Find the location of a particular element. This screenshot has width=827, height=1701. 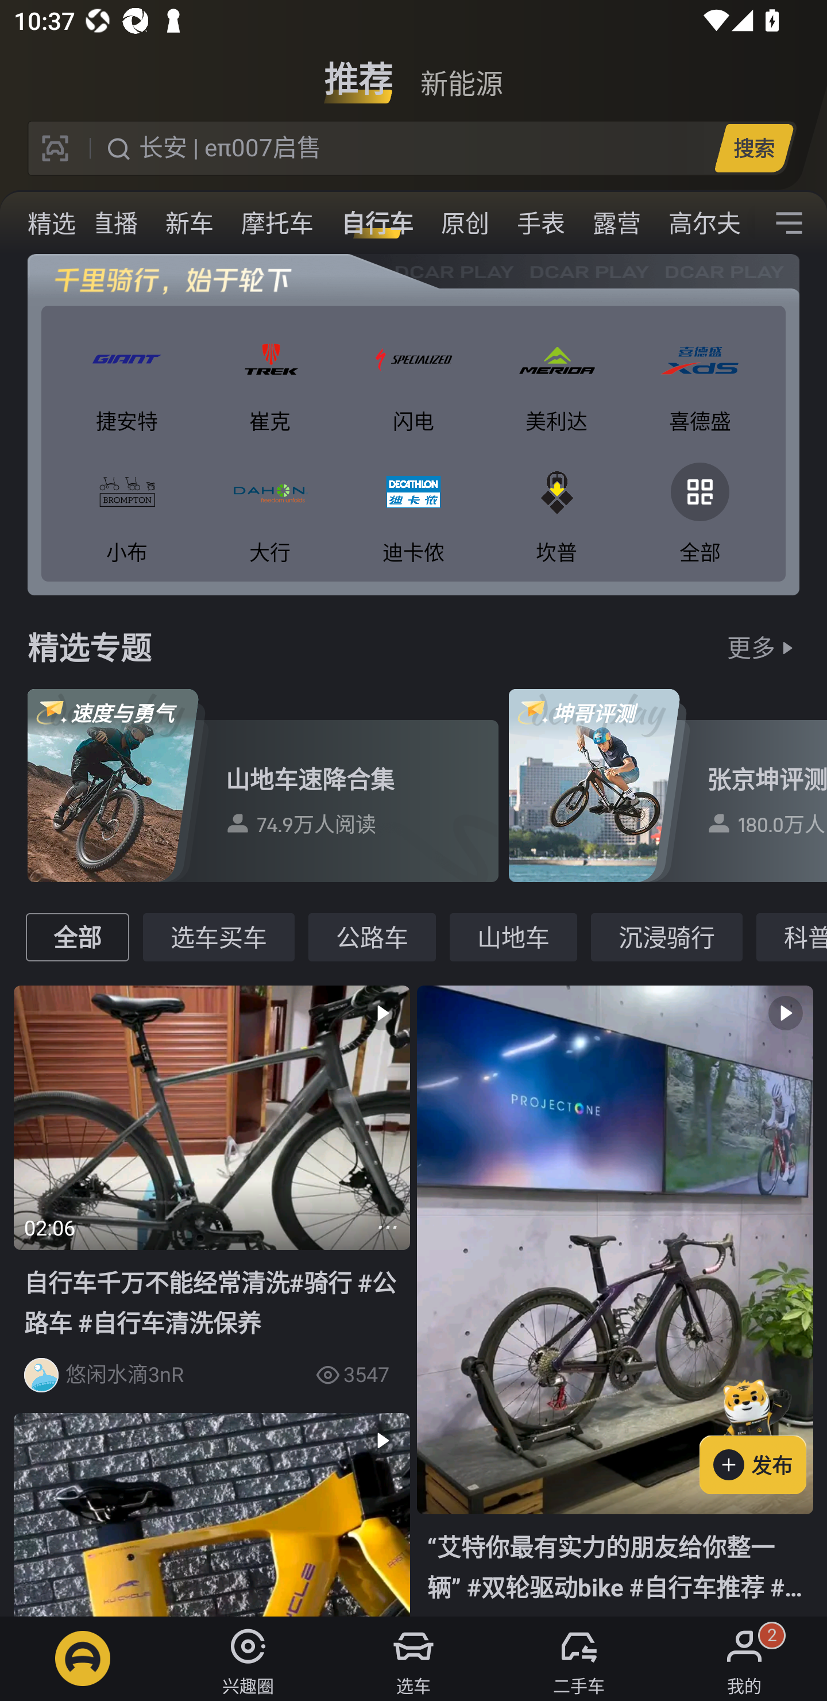

 二手车 is located at coordinates (579, 1658).